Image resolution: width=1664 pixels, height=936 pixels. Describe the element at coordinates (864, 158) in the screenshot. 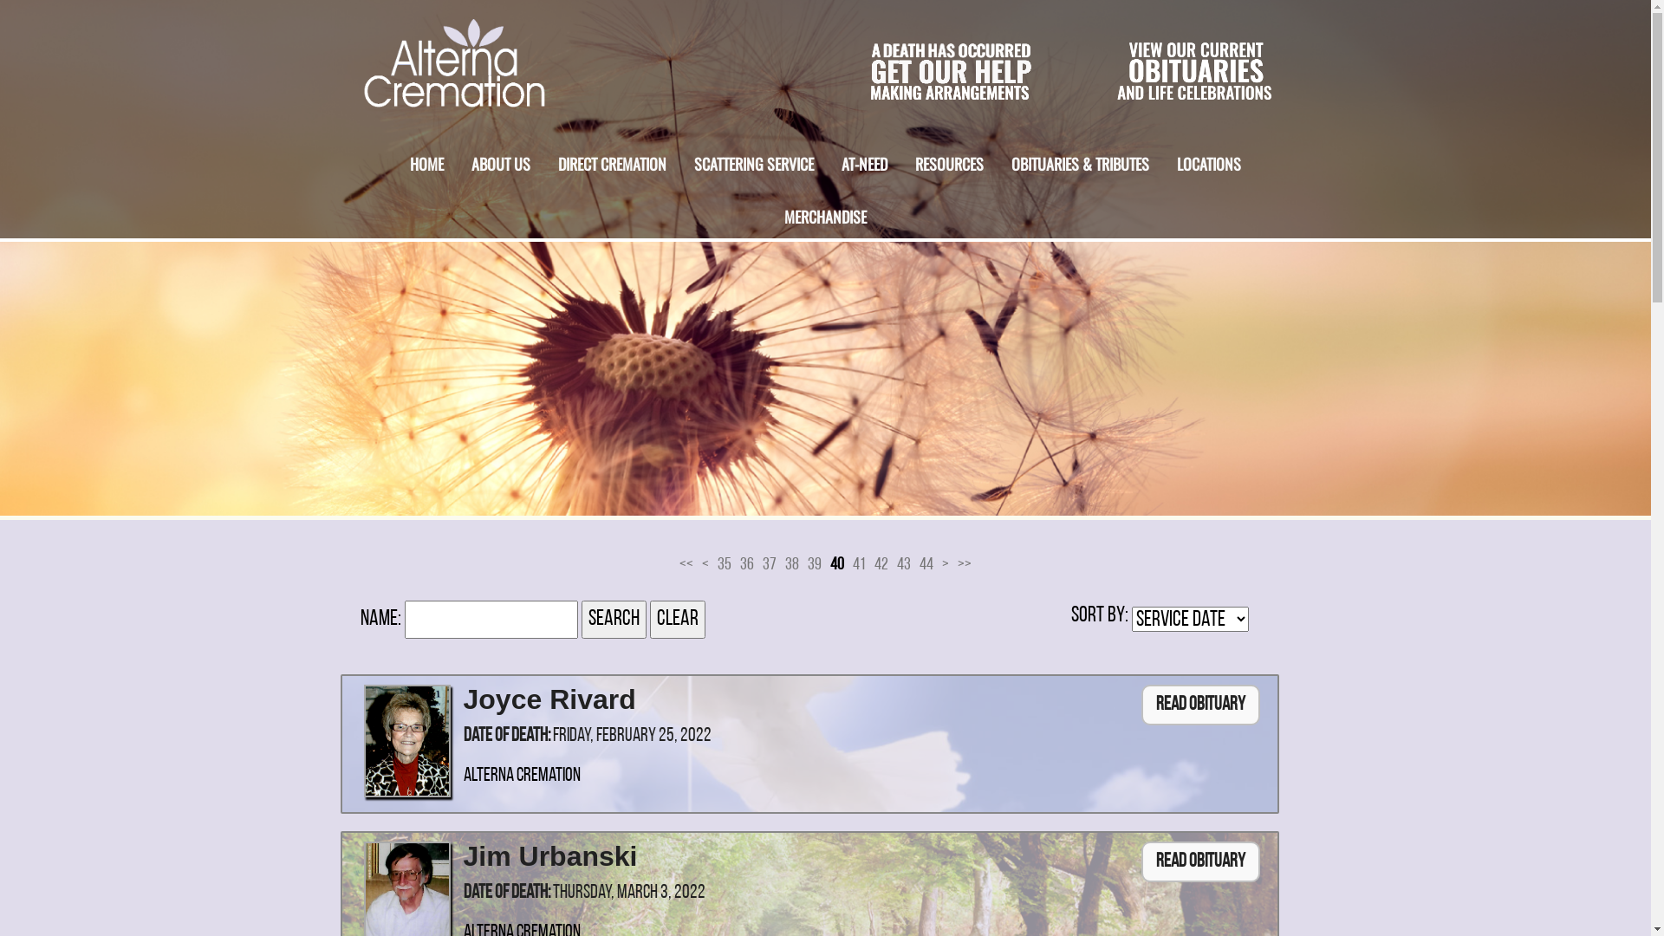

I see `AT-NEED` at that location.